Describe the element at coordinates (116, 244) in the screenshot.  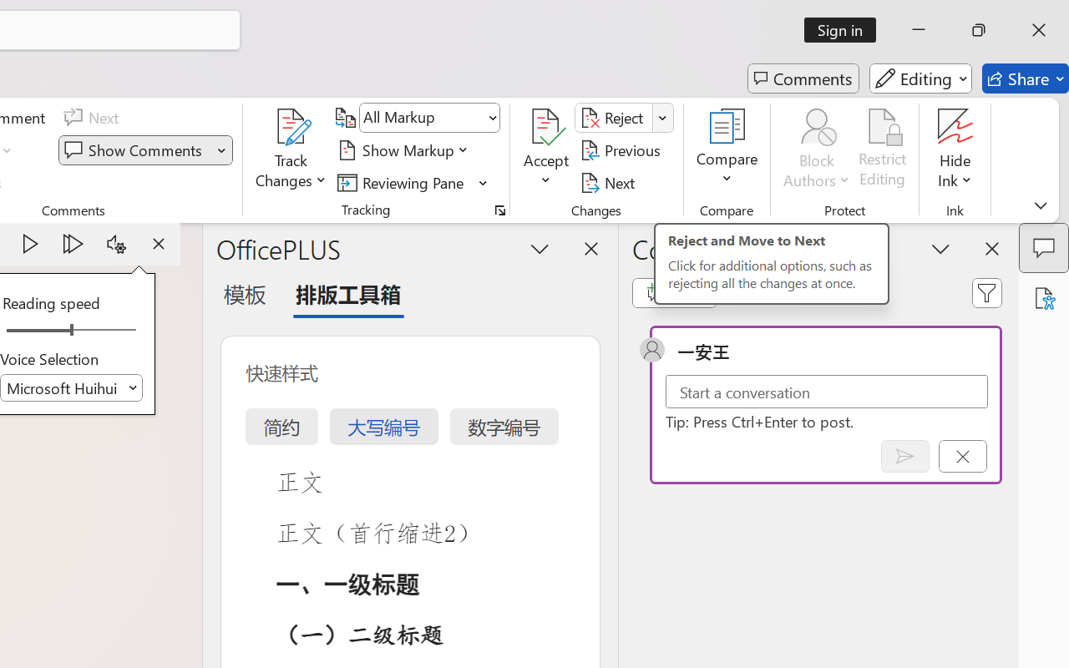
I see `Settings` at that location.